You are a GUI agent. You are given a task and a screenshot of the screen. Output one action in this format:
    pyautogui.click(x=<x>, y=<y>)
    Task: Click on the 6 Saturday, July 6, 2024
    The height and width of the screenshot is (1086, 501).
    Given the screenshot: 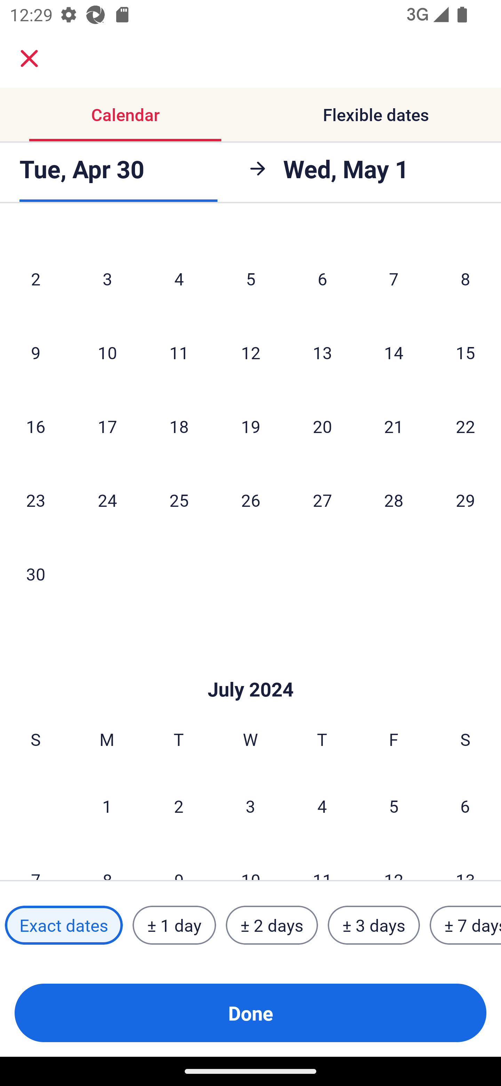 What is the action you would take?
    pyautogui.click(x=465, y=806)
    